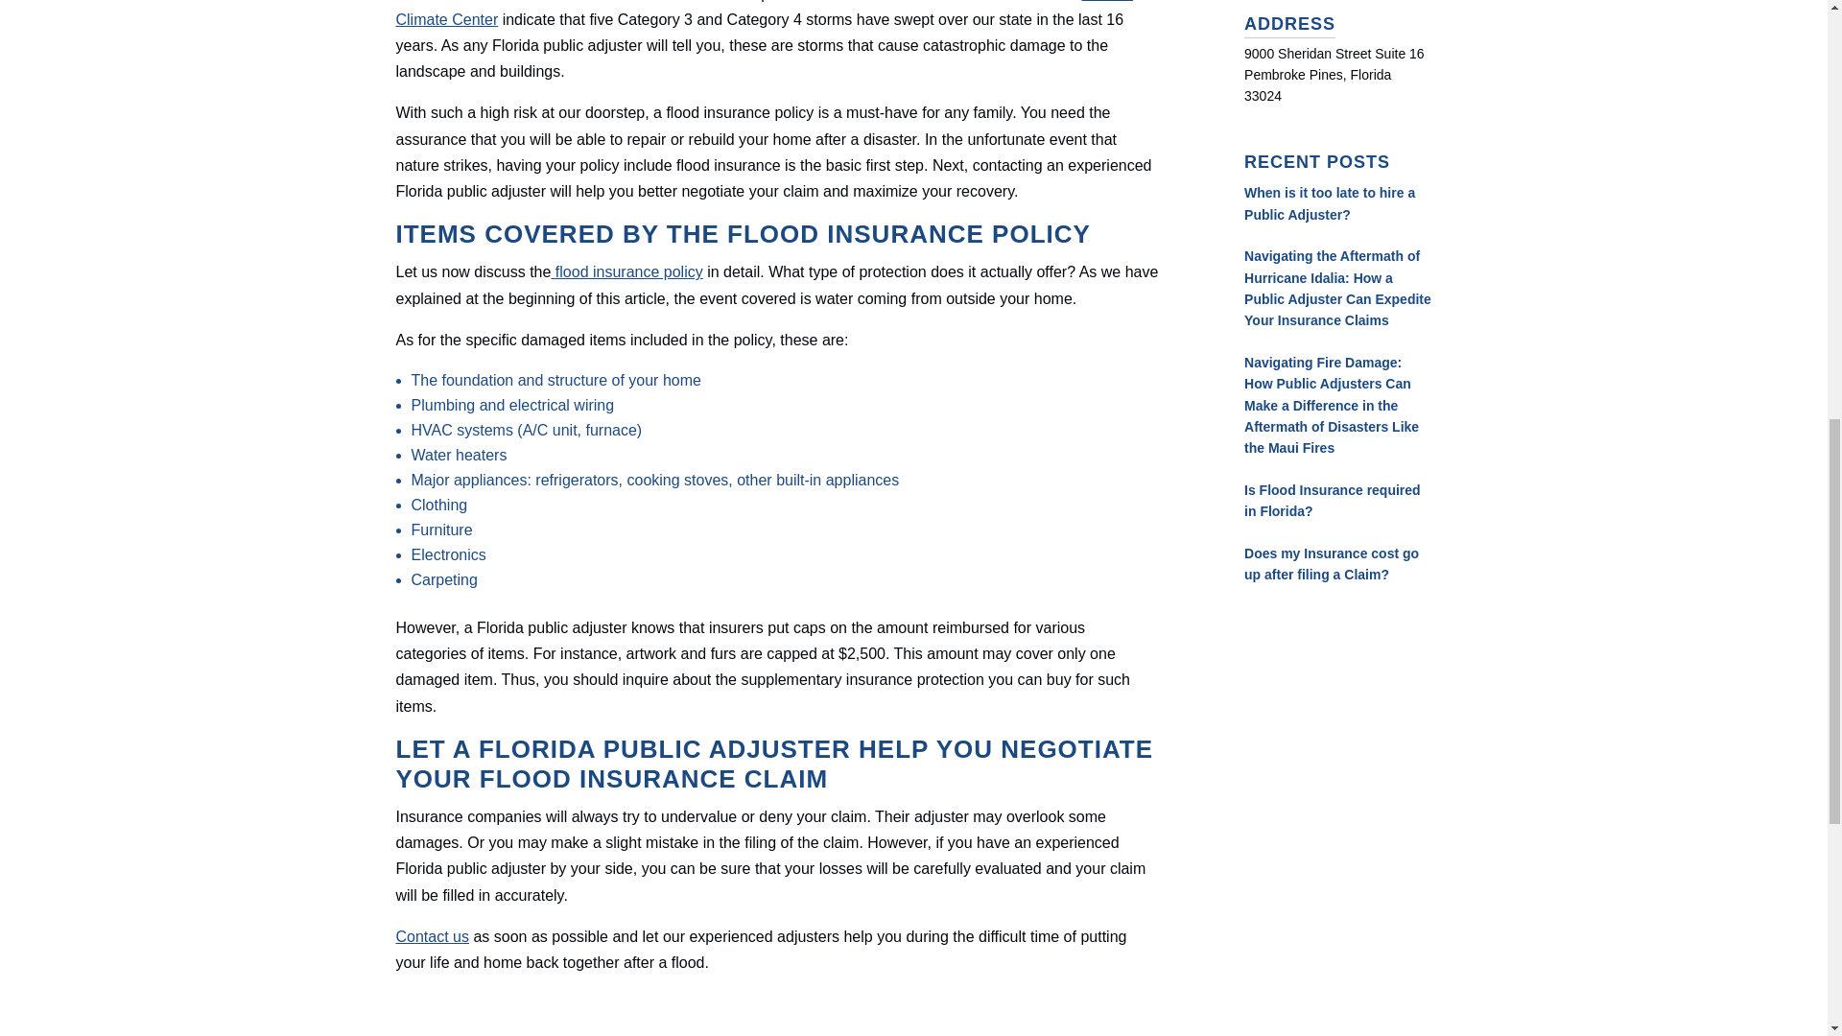 This screenshot has width=1842, height=1036. I want to click on Is Flood Insurance required in Florida?, so click(1332, 501).